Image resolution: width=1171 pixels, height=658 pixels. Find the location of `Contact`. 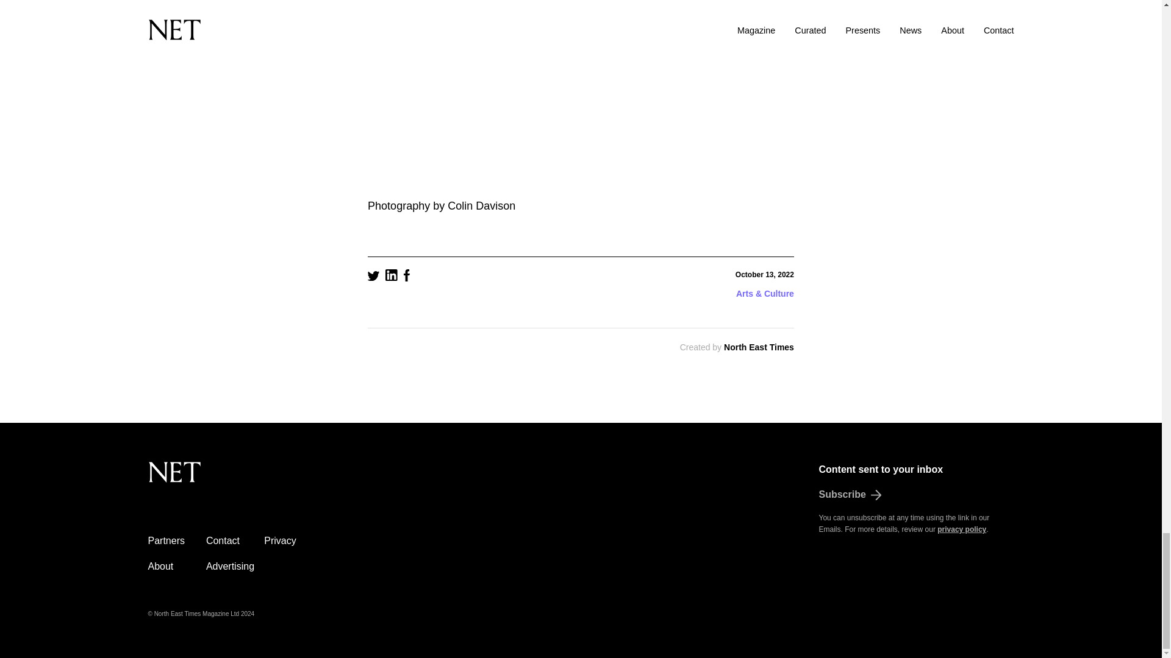

Contact is located at coordinates (223, 541).